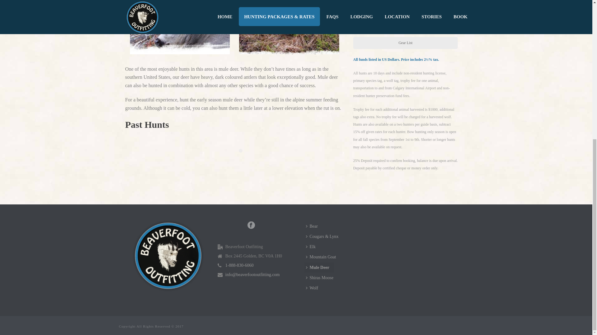 This screenshot has width=597, height=335. What do you see at coordinates (180, 27) in the screenshot?
I see `deer2` at bounding box center [180, 27].